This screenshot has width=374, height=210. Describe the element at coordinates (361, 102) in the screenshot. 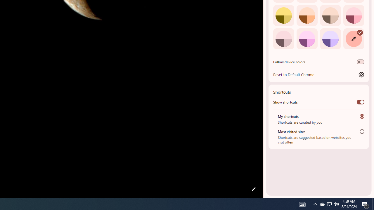

I see `Show shortcuts` at that location.